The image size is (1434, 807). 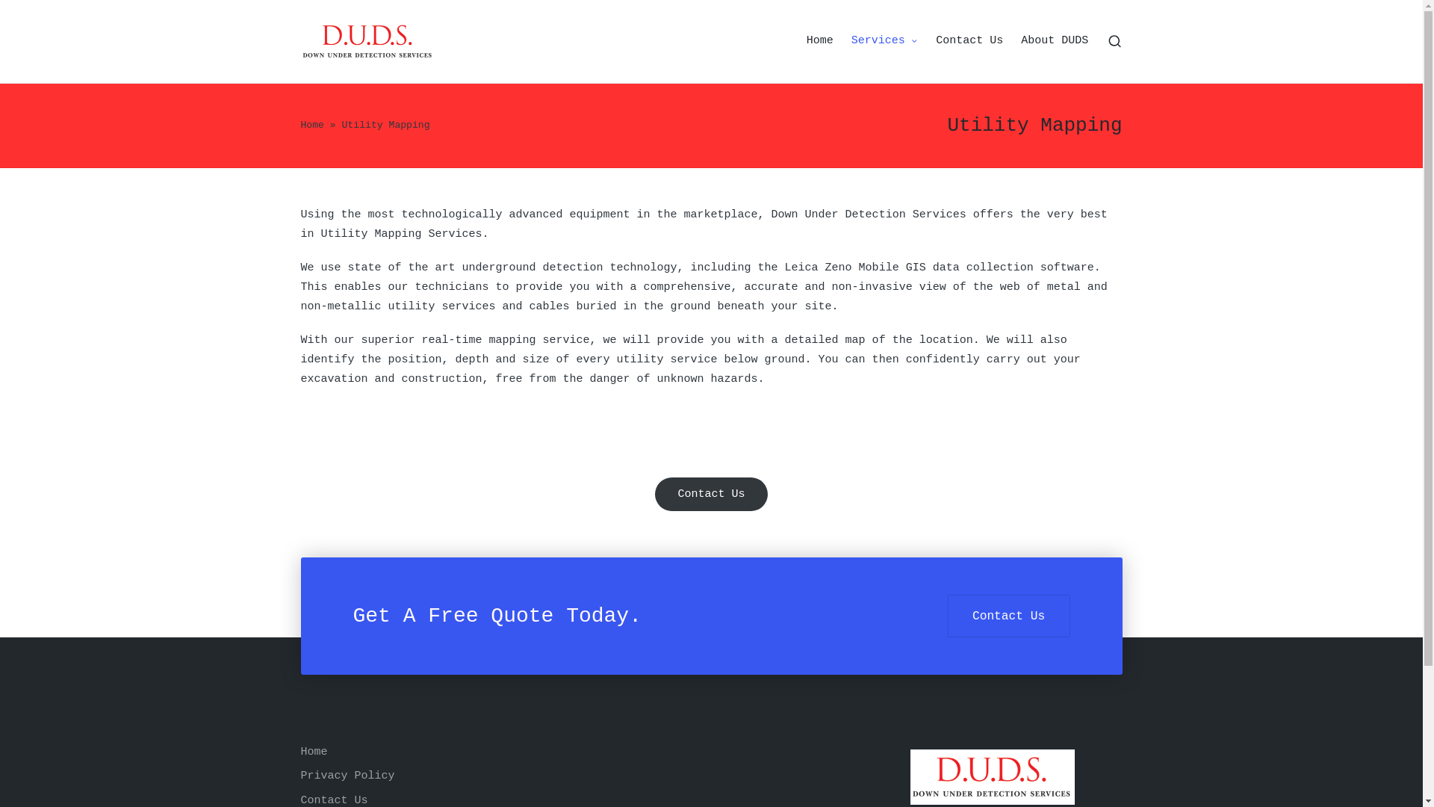 What do you see at coordinates (969, 41) in the screenshot?
I see `Contact Us` at bounding box center [969, 41].